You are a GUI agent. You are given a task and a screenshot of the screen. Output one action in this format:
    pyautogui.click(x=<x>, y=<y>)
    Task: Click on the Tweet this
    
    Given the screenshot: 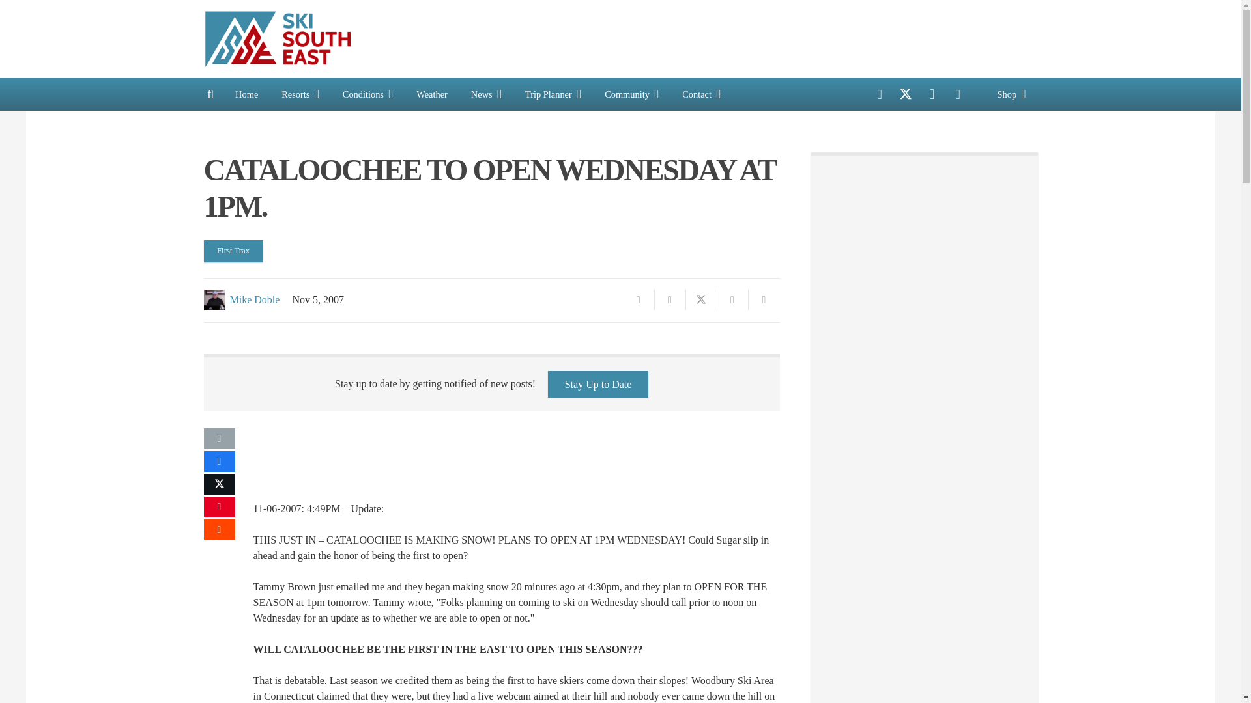 What is the action you would take?
    pyautogui.click(x=219, y=484)
    